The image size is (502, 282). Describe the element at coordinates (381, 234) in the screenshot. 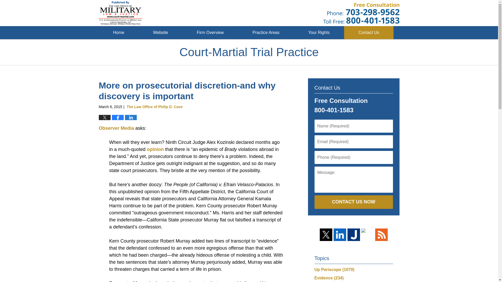

I see `Feed` at that location.